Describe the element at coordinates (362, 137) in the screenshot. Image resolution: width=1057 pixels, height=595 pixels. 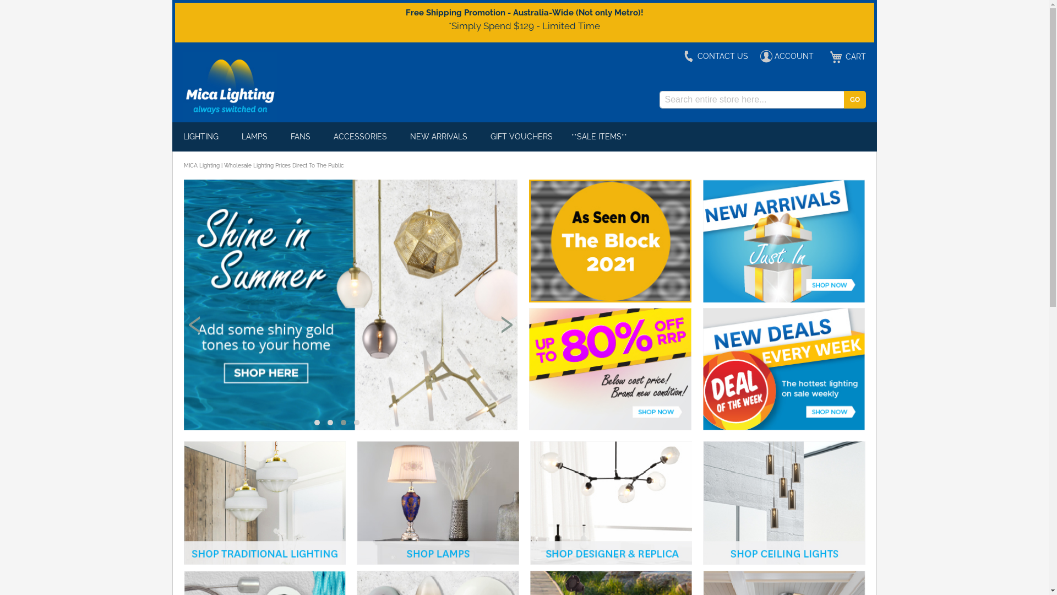
I see `ACCESSORIES` at that location.